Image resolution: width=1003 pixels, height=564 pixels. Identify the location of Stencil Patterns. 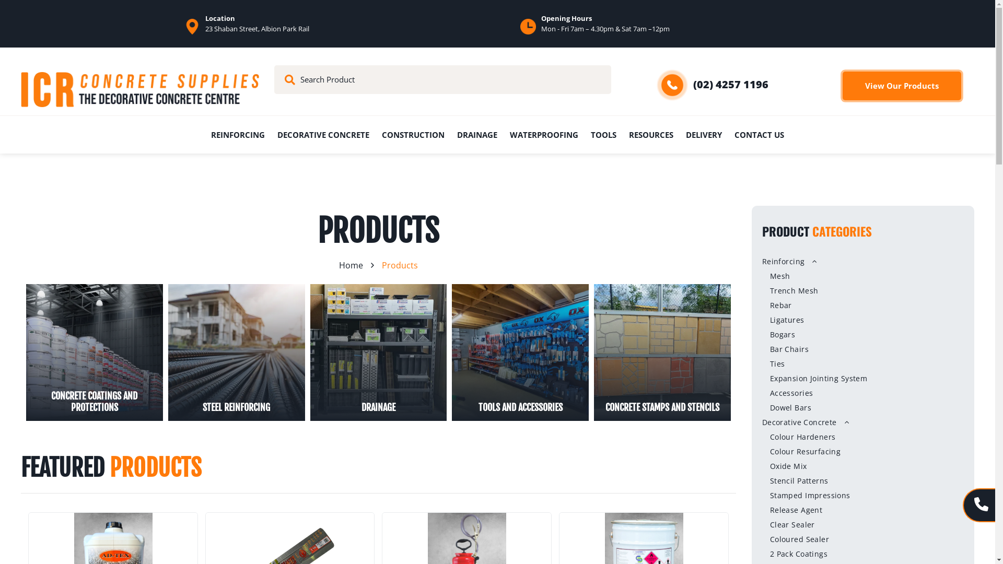
(863, 481).